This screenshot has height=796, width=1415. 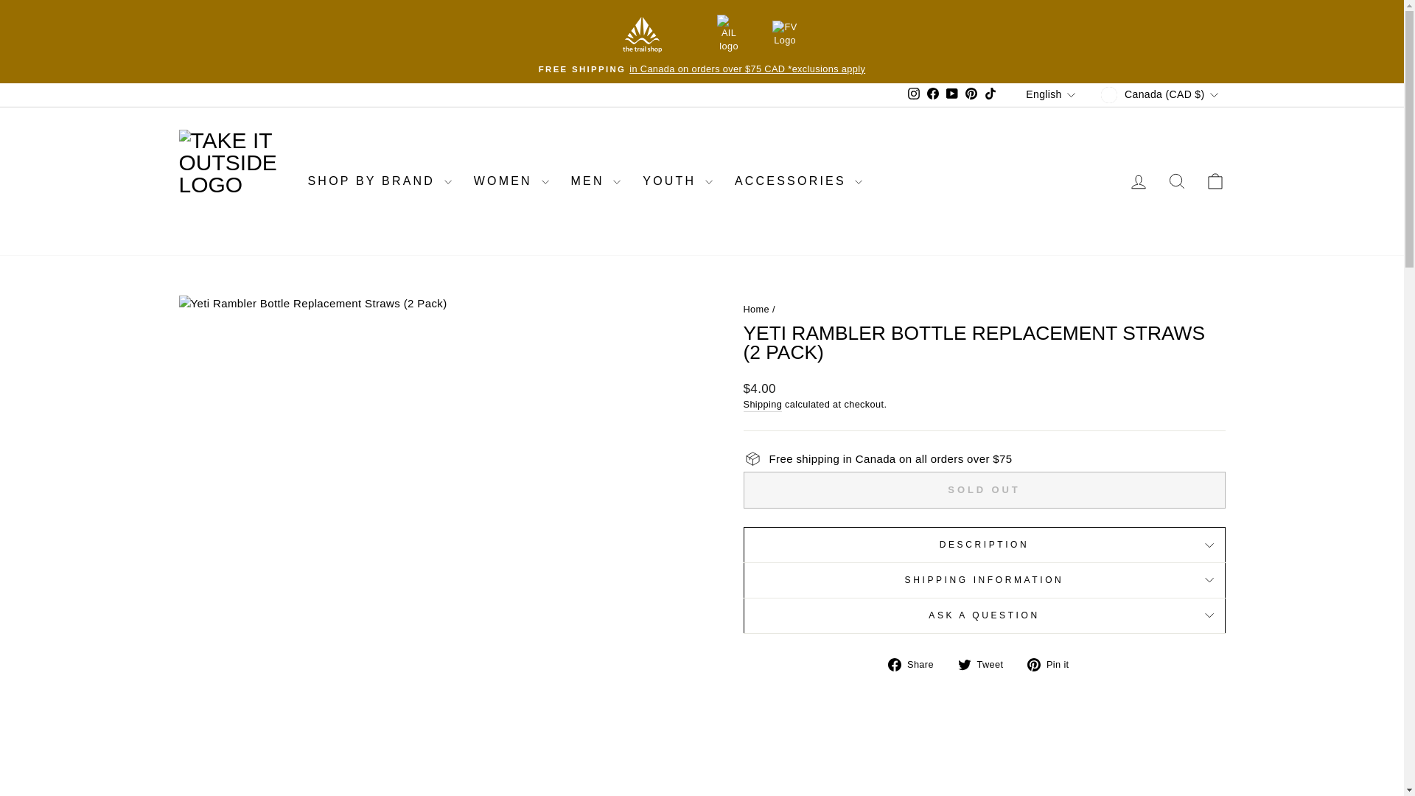 What do you see at coordinates (986, 663) in the screenshot?
I see `Tweet on Twitter` at bounding box center [986, 663].